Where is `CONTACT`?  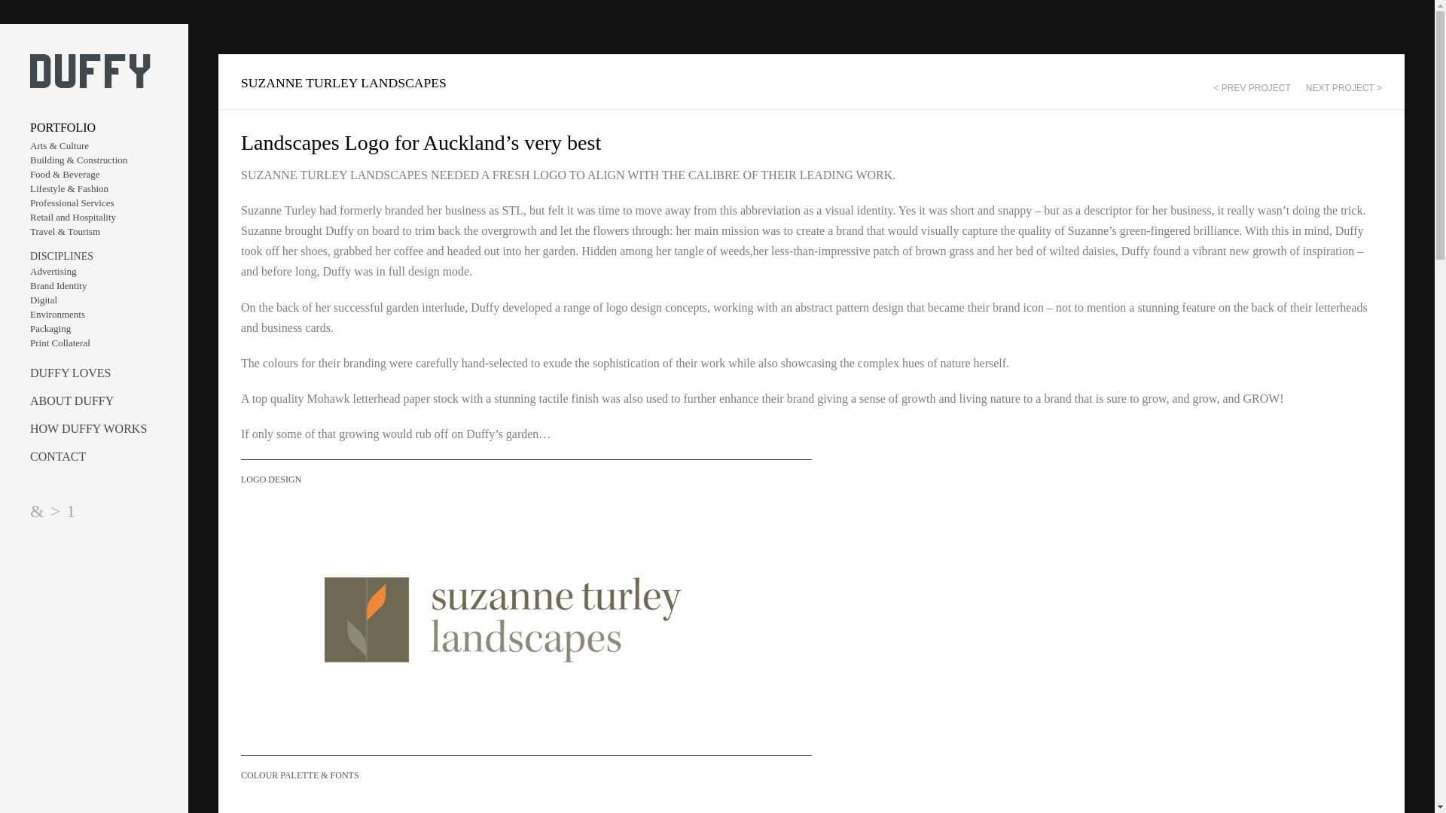
CONTACT is located at coordinates (96, 456).